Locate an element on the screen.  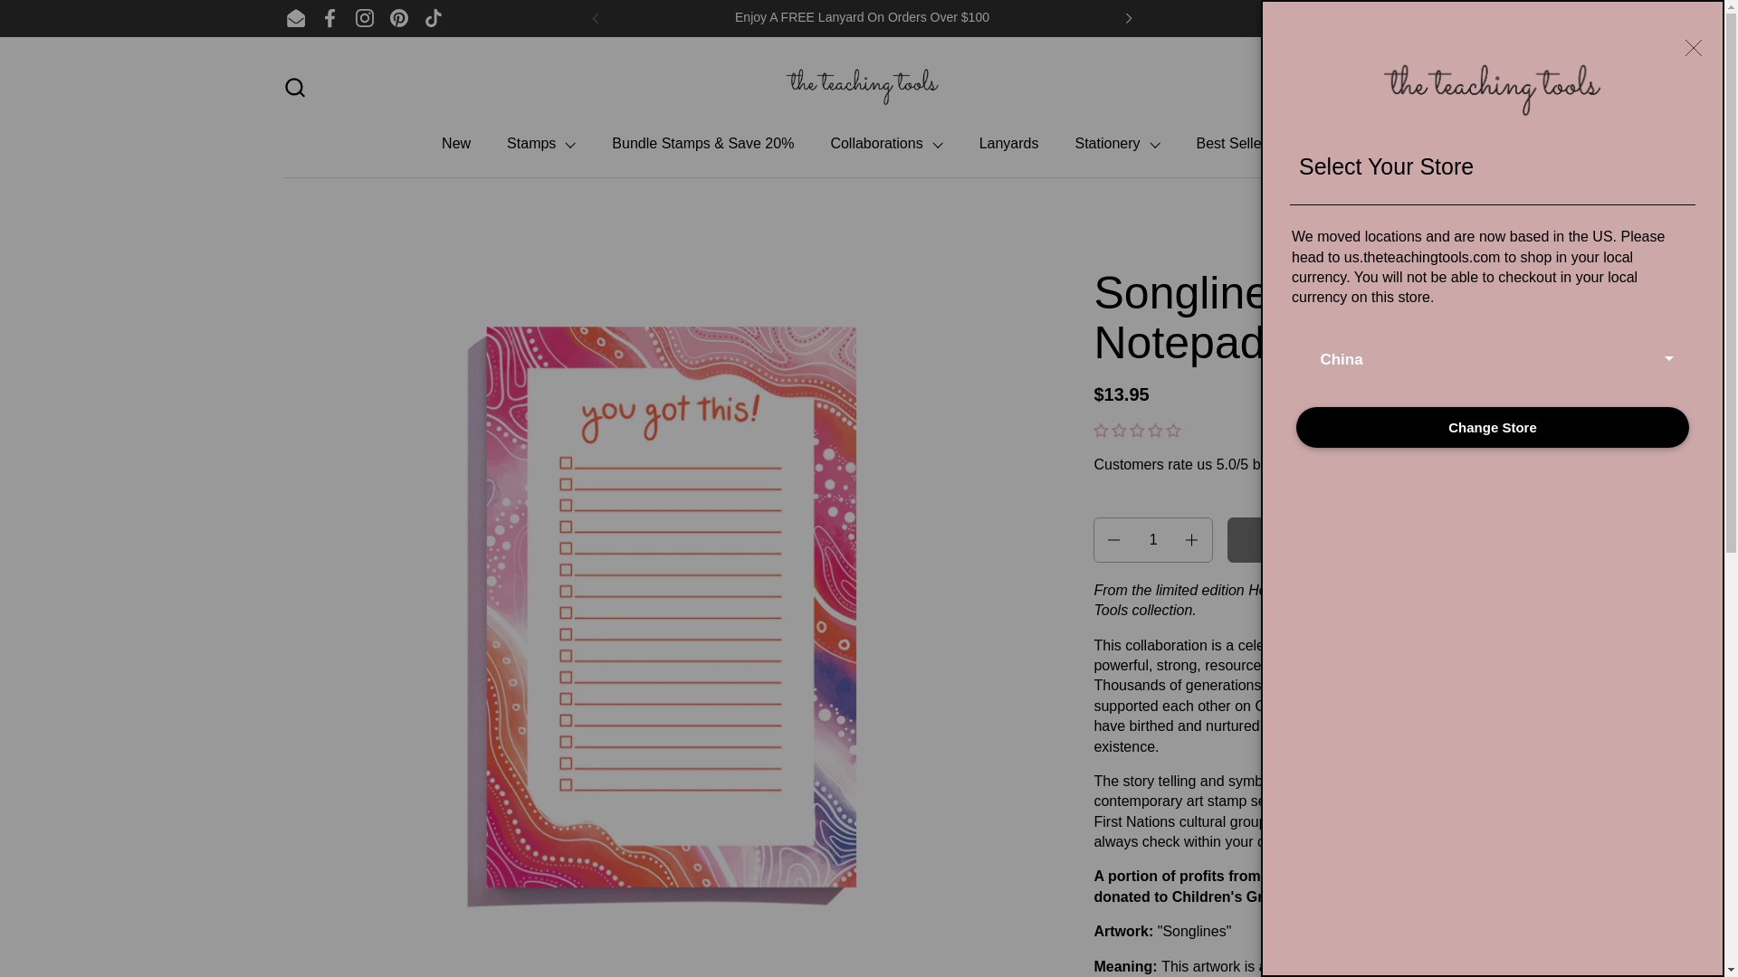
TikTok is located at coordinates (1427, 87).